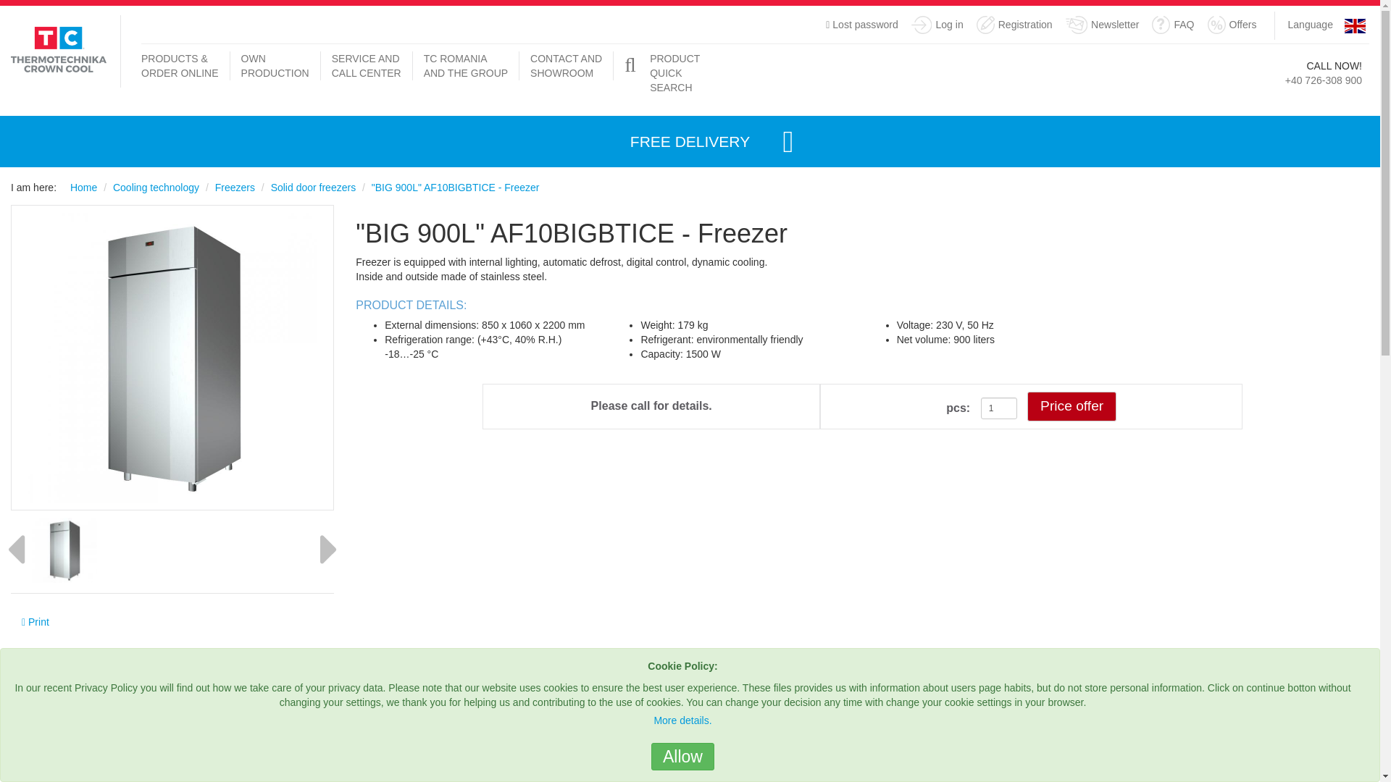  Describe the element at coordinates (1232, 26) in the screenshot. I see `Offers` at that location.